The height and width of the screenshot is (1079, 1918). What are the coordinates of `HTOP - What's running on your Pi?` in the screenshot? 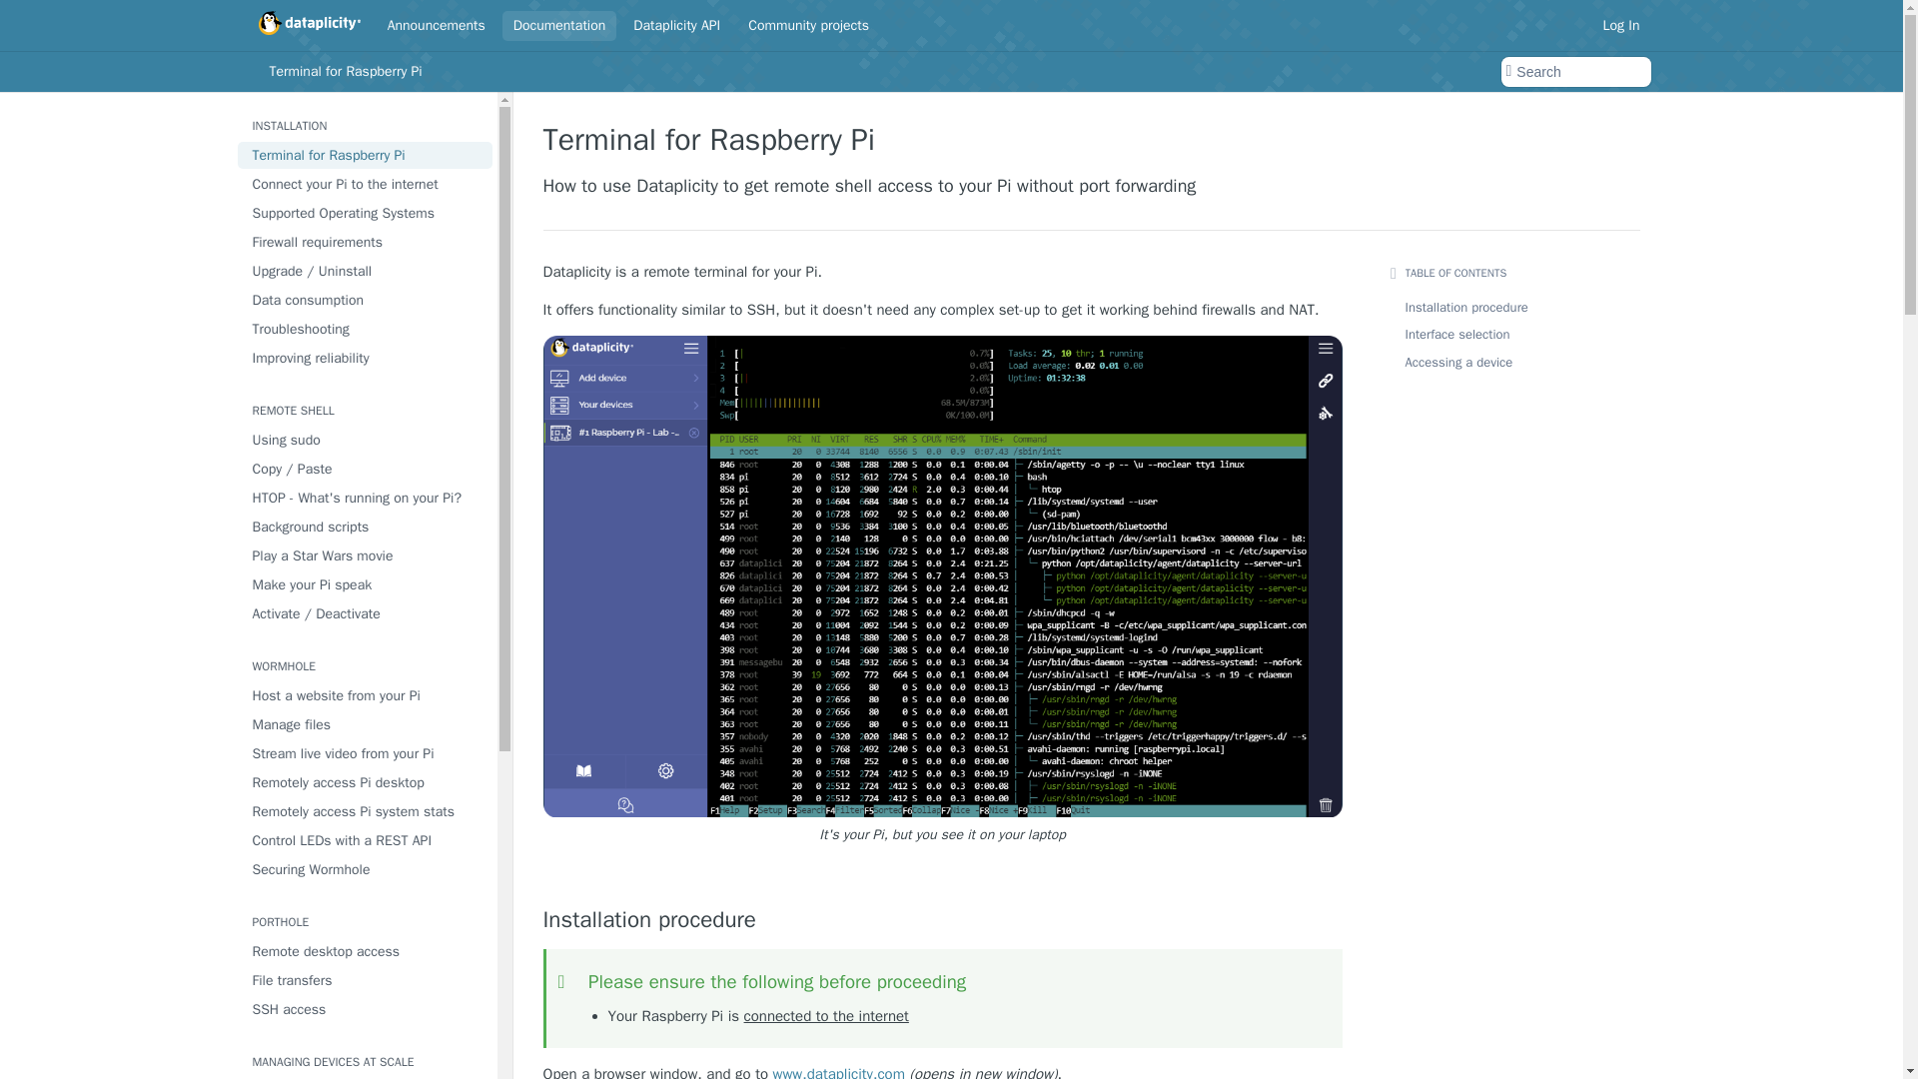 It's located at (366, 498).